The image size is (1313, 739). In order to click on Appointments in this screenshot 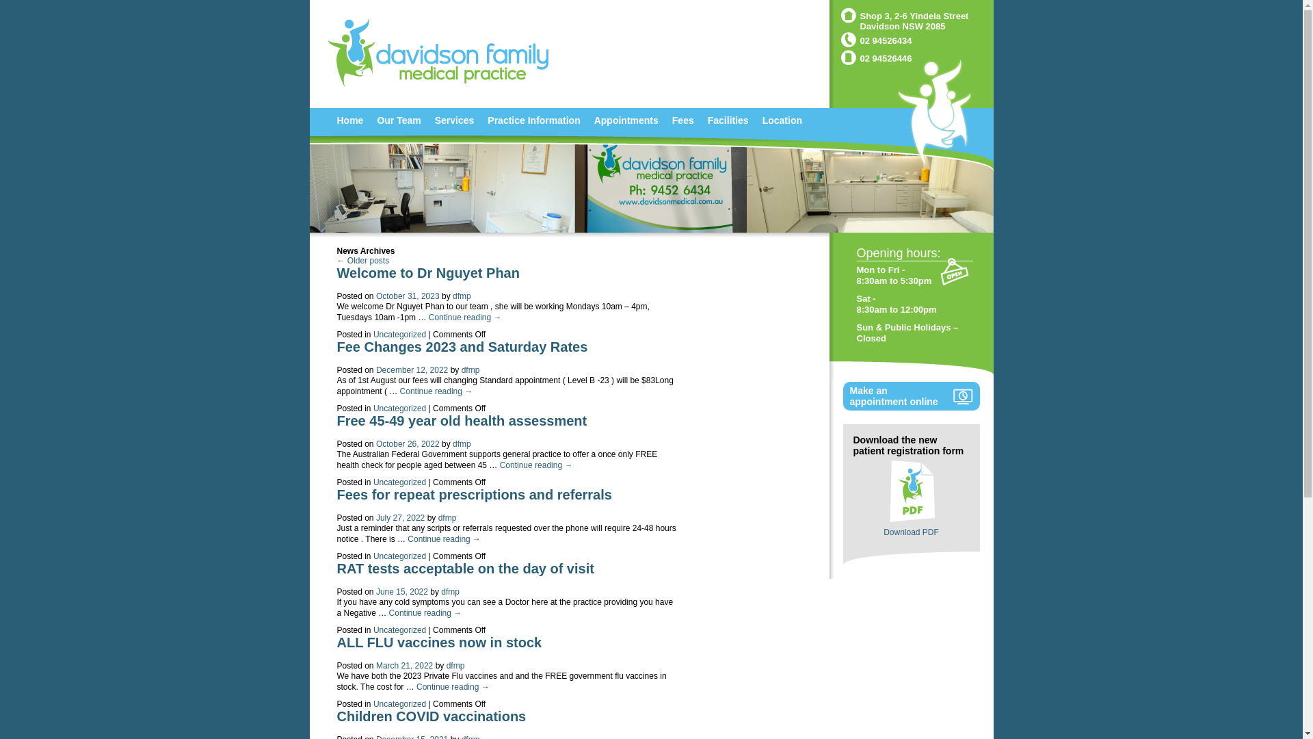, I will do `click(626, 120)`.